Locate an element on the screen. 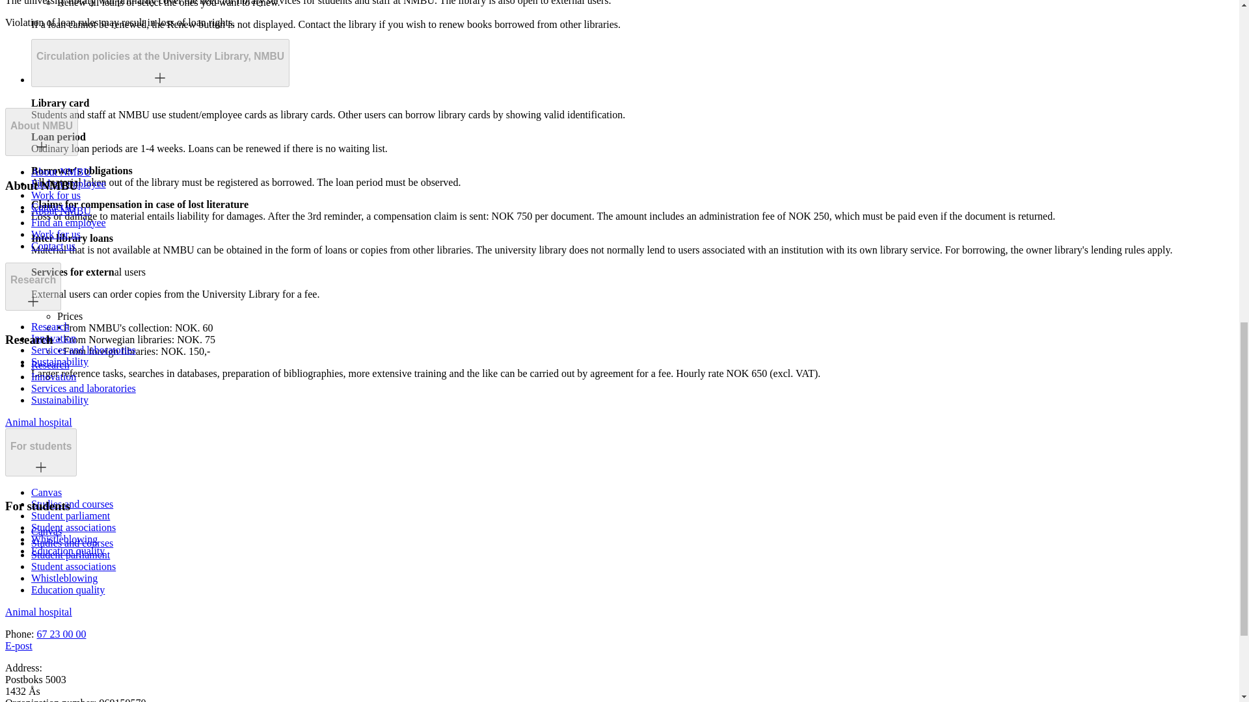 The height and width of the screenshot is (702, 1249). Contact us is located at coordinates (53, 207).